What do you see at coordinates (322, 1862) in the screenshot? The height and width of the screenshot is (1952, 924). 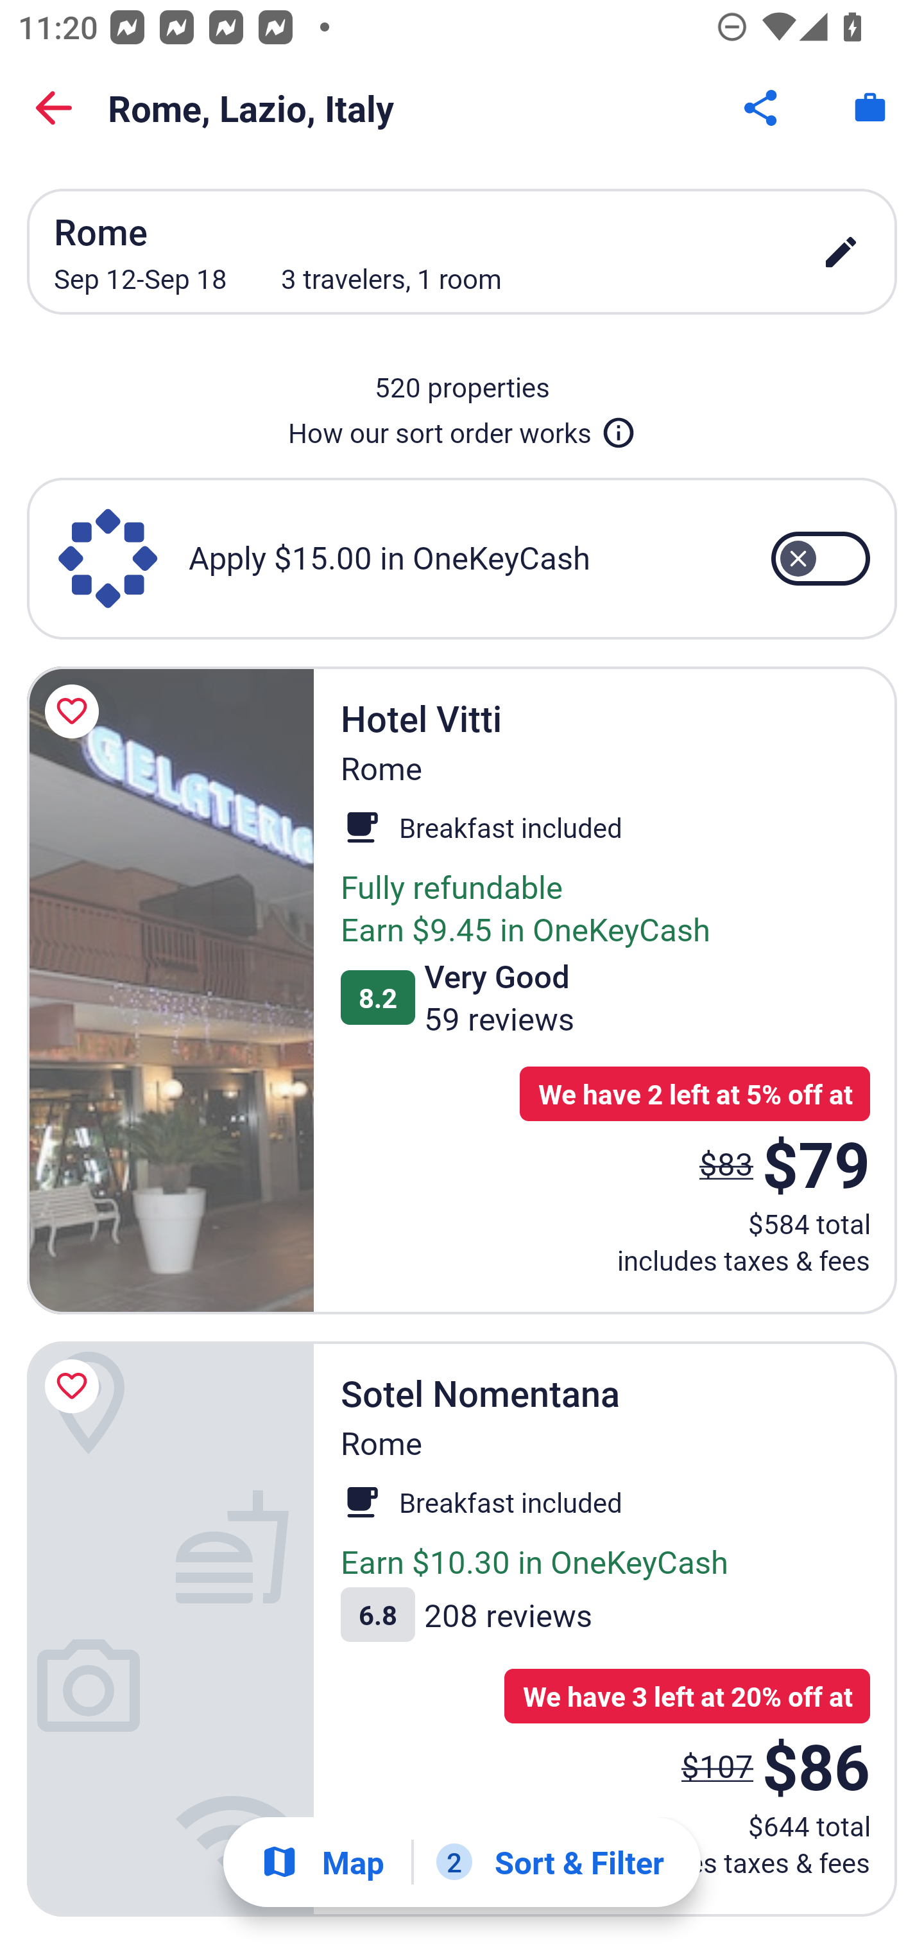 I see `Show map Map Show map Button` at bounding box center [322, 1862].